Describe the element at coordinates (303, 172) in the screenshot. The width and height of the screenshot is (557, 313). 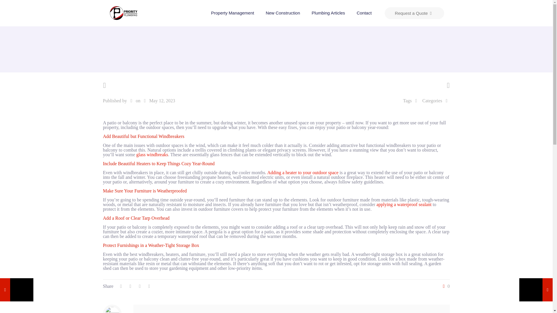
I see `Adding a heater to your outdoor space` at that location.